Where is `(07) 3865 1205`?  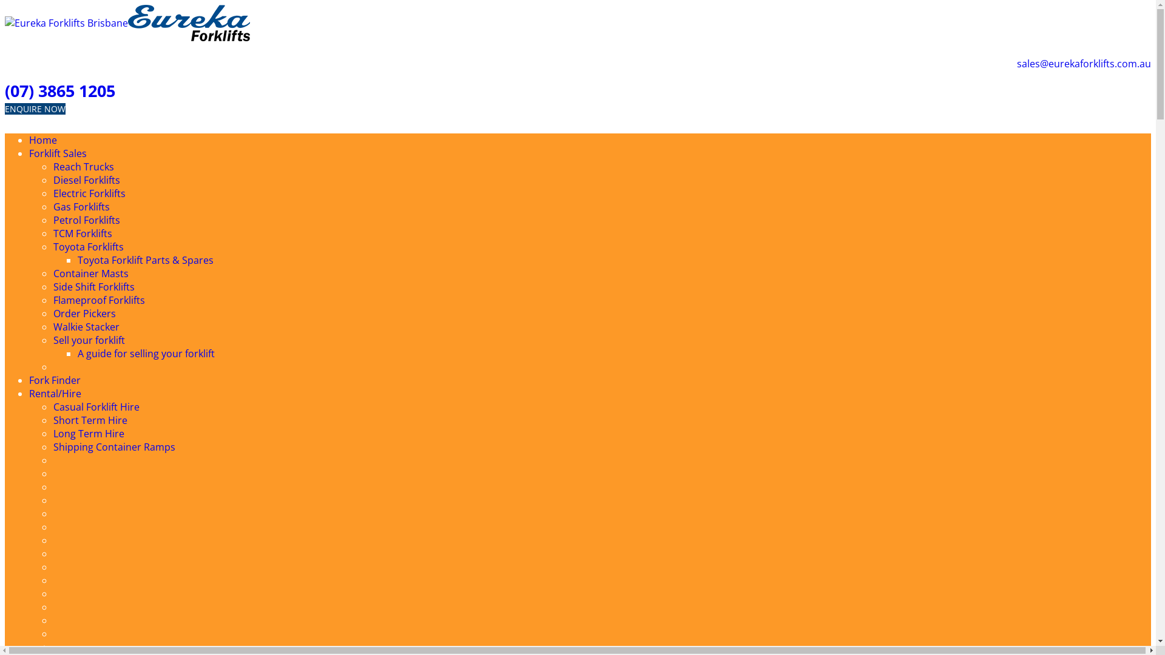 (07) 3865 1205 is located at coordinates (60, 91).